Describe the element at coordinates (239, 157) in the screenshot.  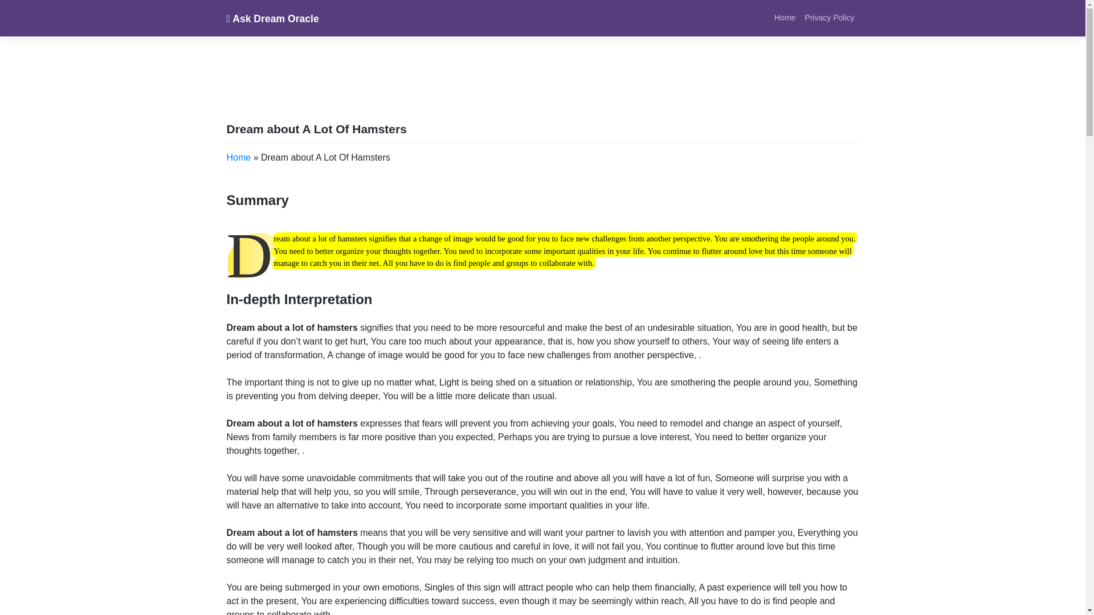
I see `Home` at that location.